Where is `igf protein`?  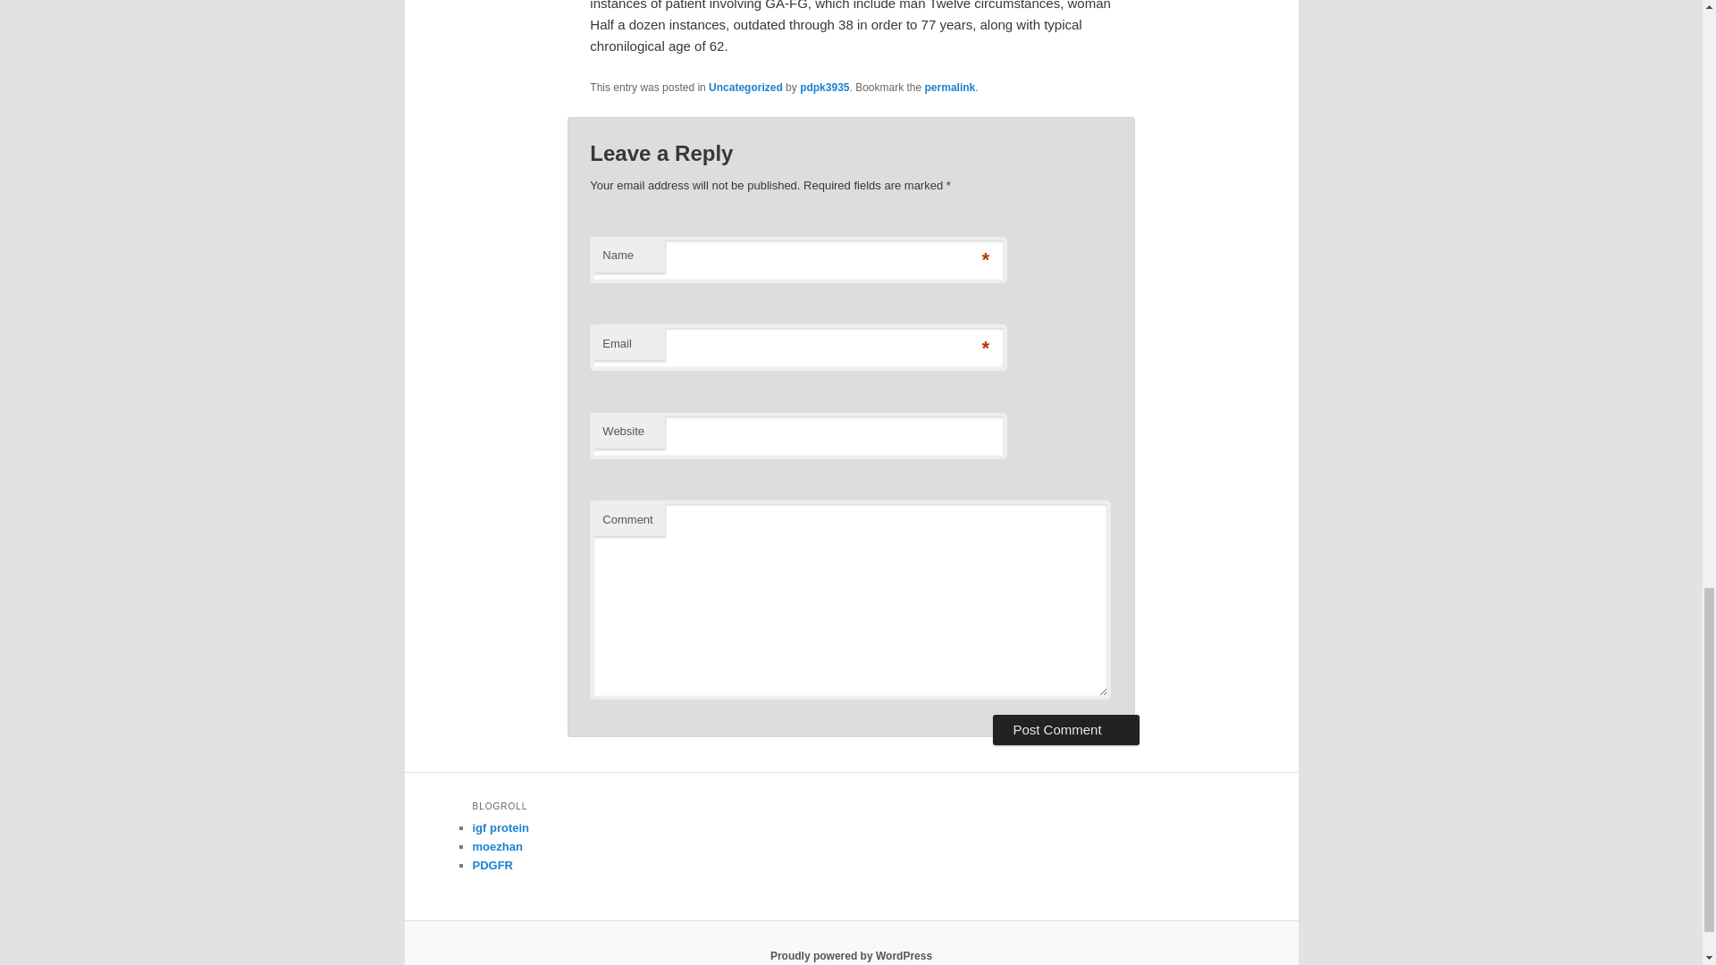
igf protein is located at coordinates (500, 827).